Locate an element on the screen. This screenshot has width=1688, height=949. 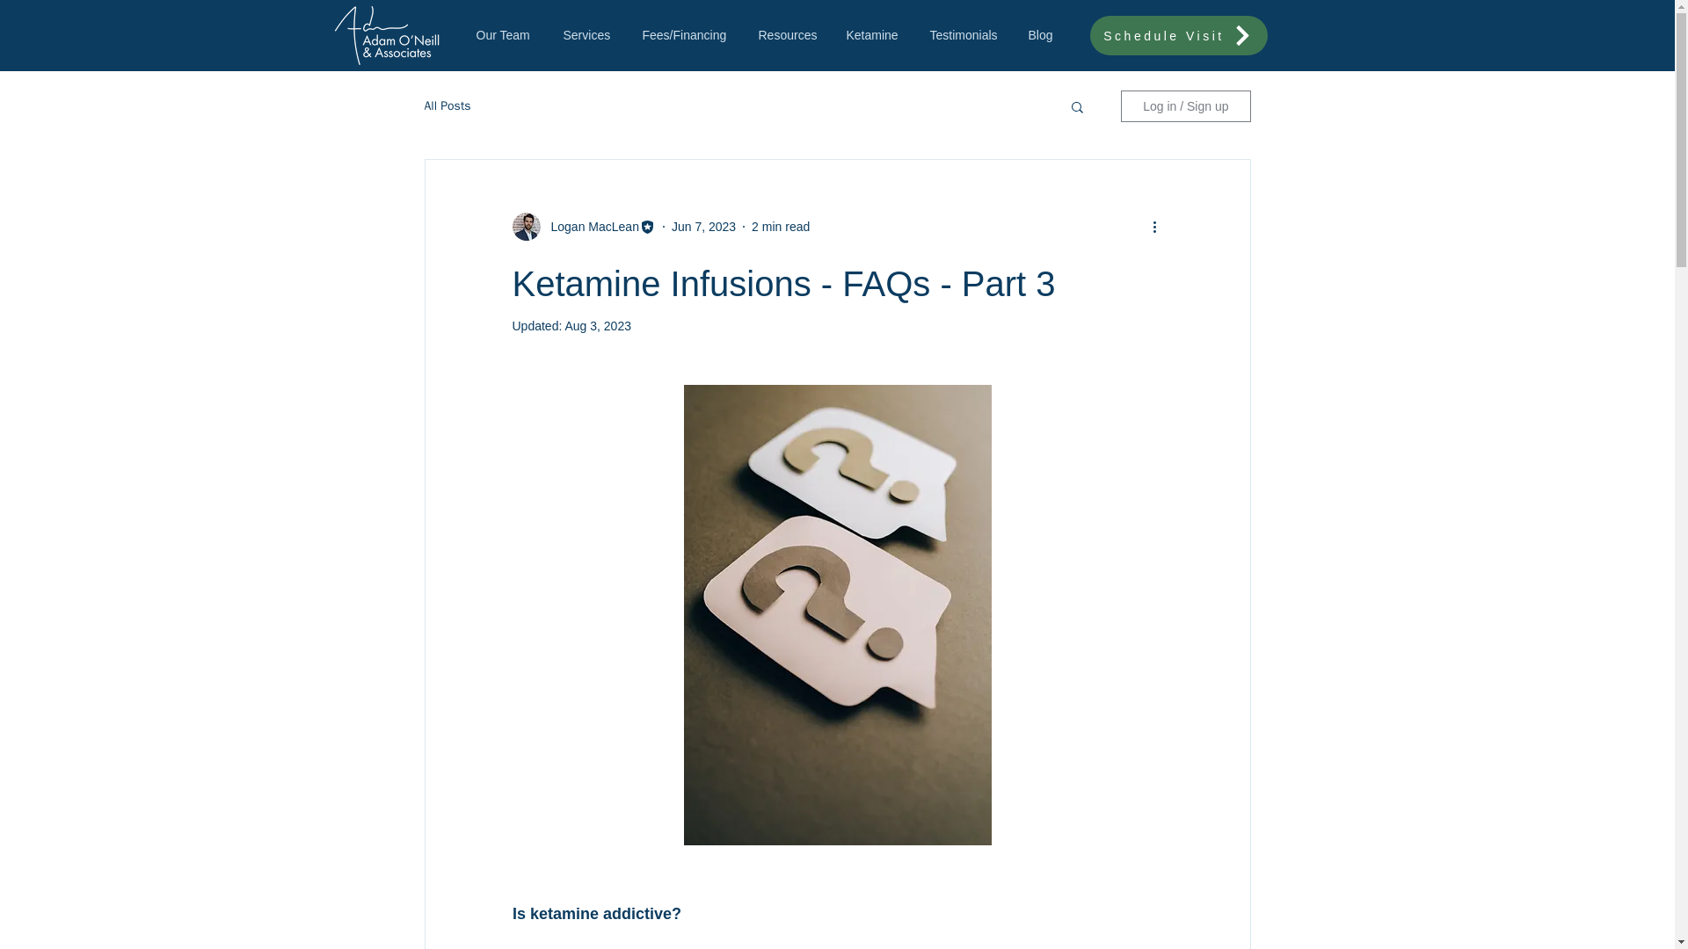
Jun 7, 2023 is located at coordinates (703, 226).